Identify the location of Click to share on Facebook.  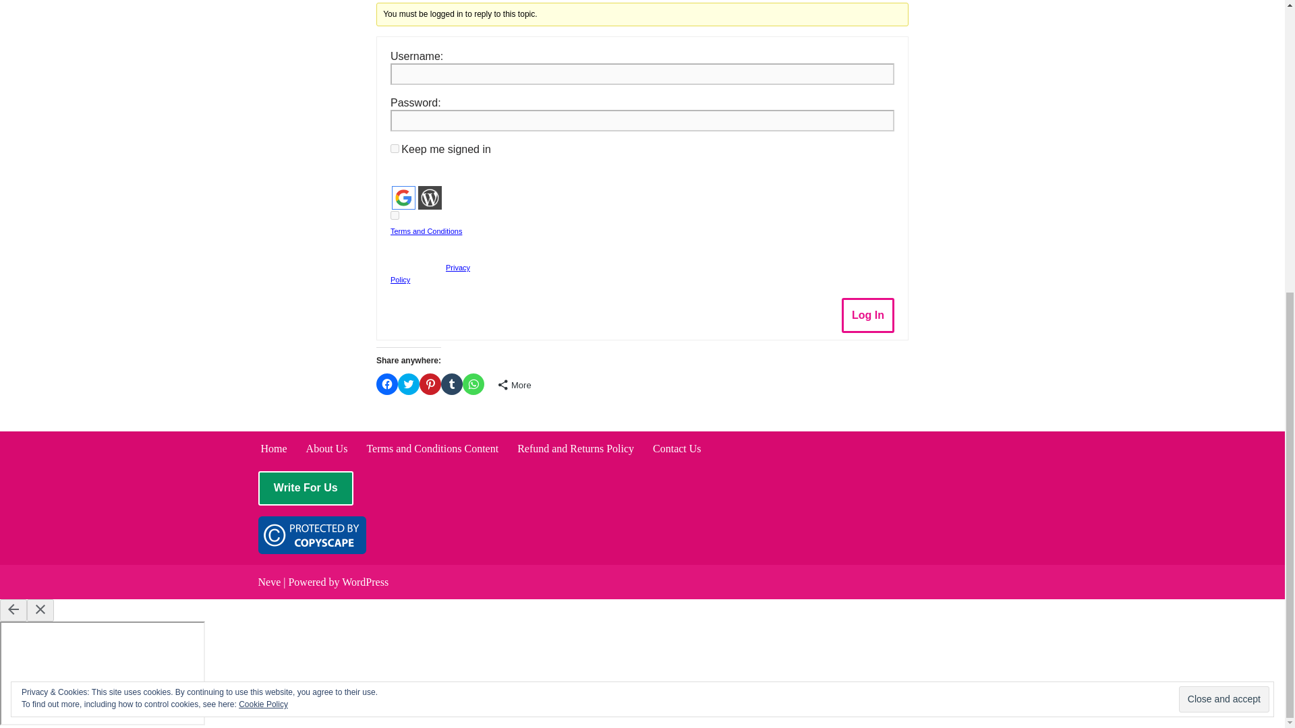
(387, 384).